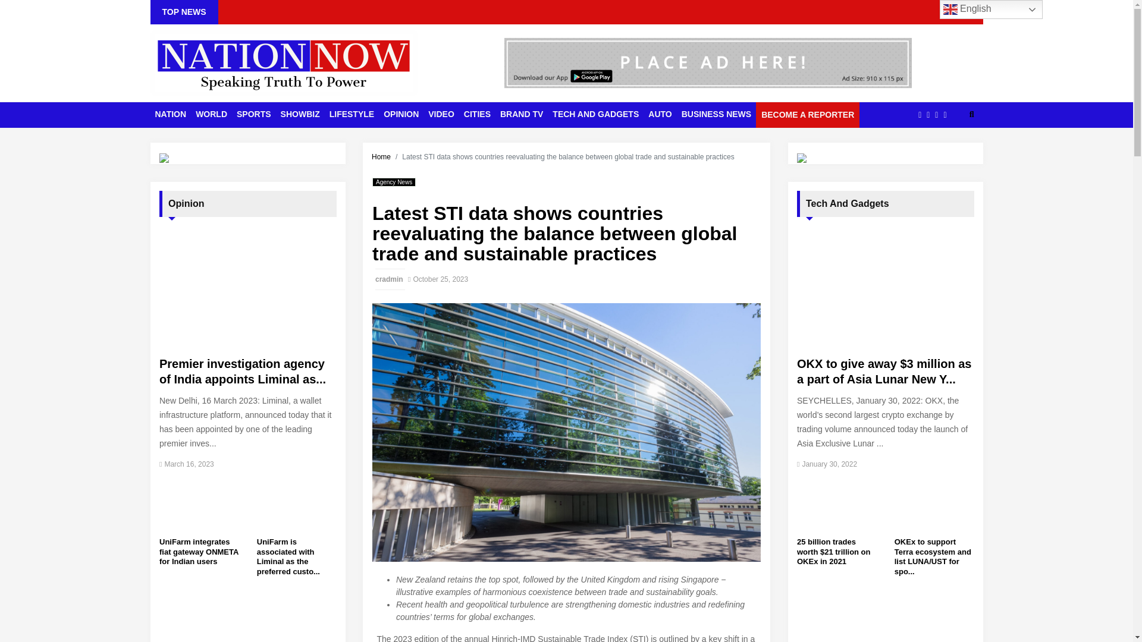 The width and height of the screenshot is (1142, 642). I want to click on VIDEO, so click(441, 114).